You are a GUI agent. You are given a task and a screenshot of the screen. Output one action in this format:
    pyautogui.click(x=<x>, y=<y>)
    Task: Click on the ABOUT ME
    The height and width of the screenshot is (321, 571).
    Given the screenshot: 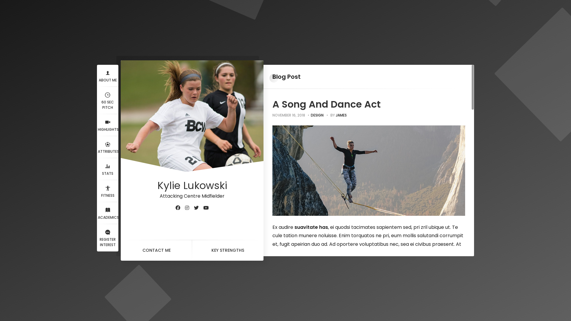 What is the action you would take?
    pyautogui.click(x=108, y=76)
    